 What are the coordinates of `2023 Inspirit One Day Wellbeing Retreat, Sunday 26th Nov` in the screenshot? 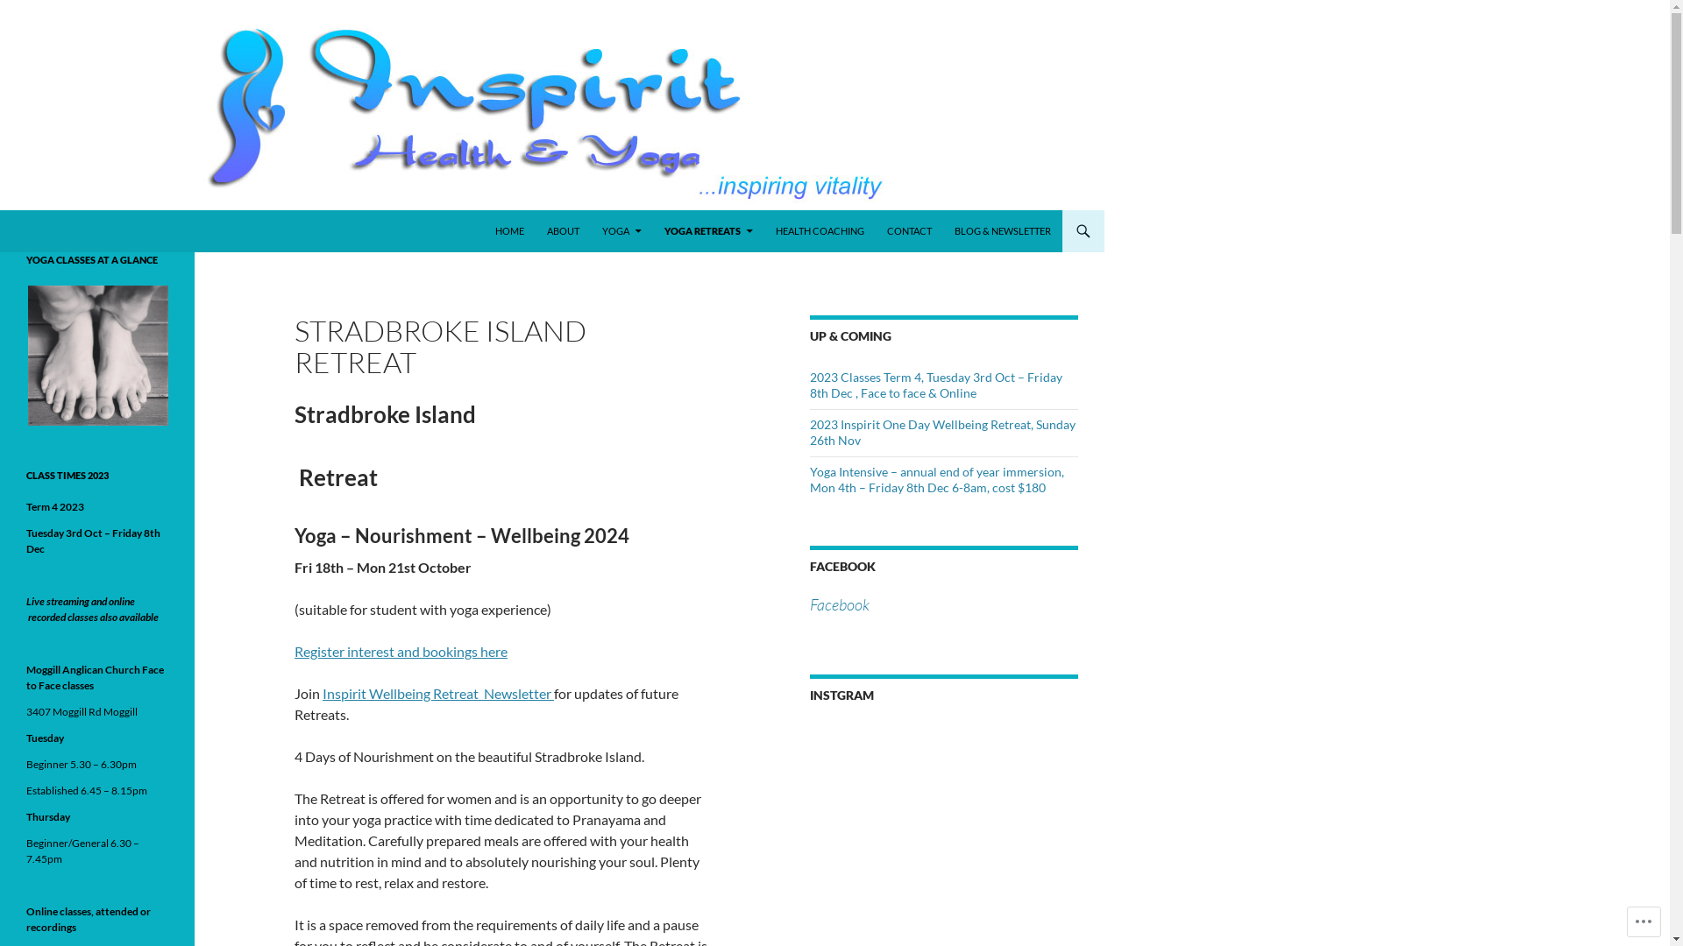 It's located at (943, 433).